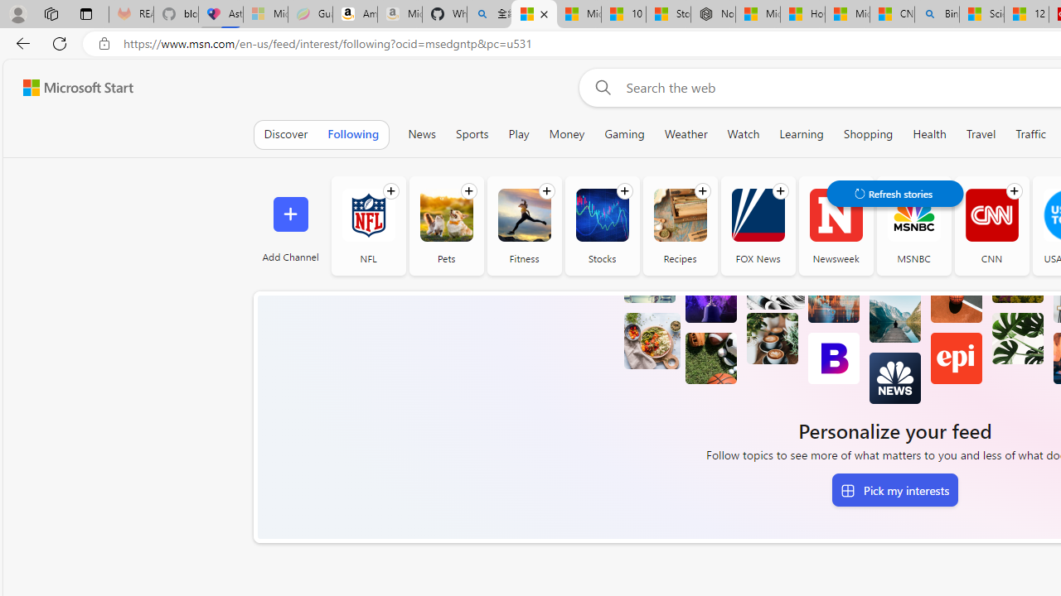 The height and width of the screenshot is (596, 1061). Describe the element at coordinates (869, 134) in the screenshot. I see `Shopping` at that location.